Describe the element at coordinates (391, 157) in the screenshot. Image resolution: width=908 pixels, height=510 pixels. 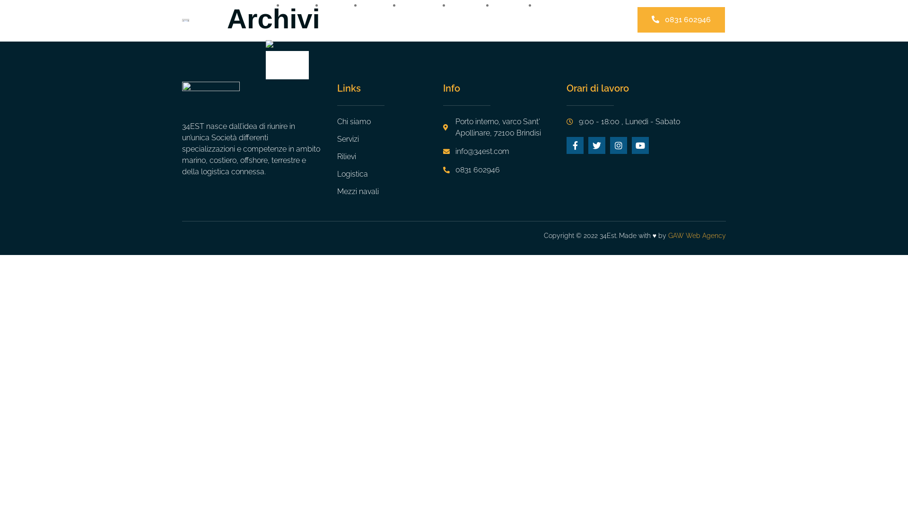
I see `Rilievi` at that location.